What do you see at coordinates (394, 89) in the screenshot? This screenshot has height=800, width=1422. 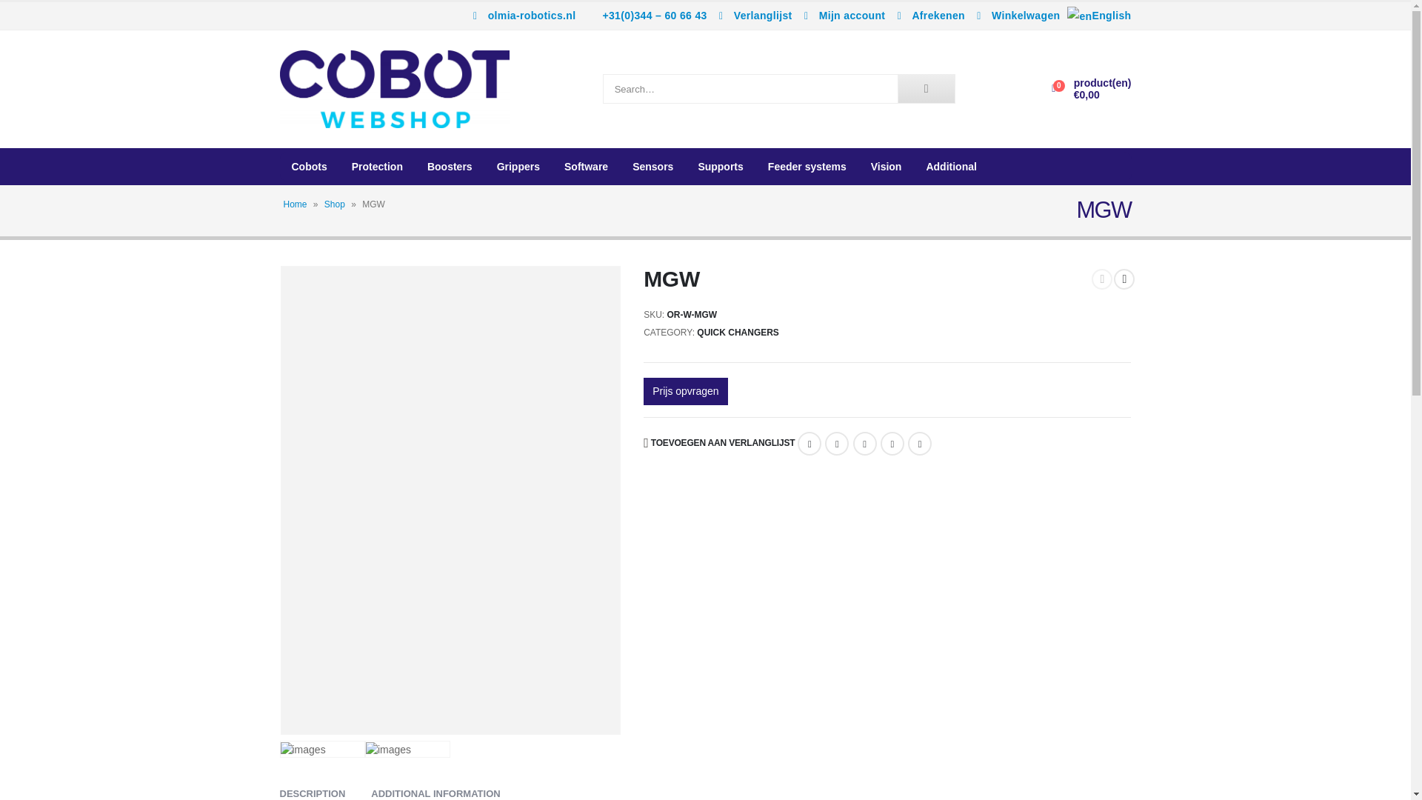 I see `Cobotwebshop.com - ` at bounding box center [394, 89].